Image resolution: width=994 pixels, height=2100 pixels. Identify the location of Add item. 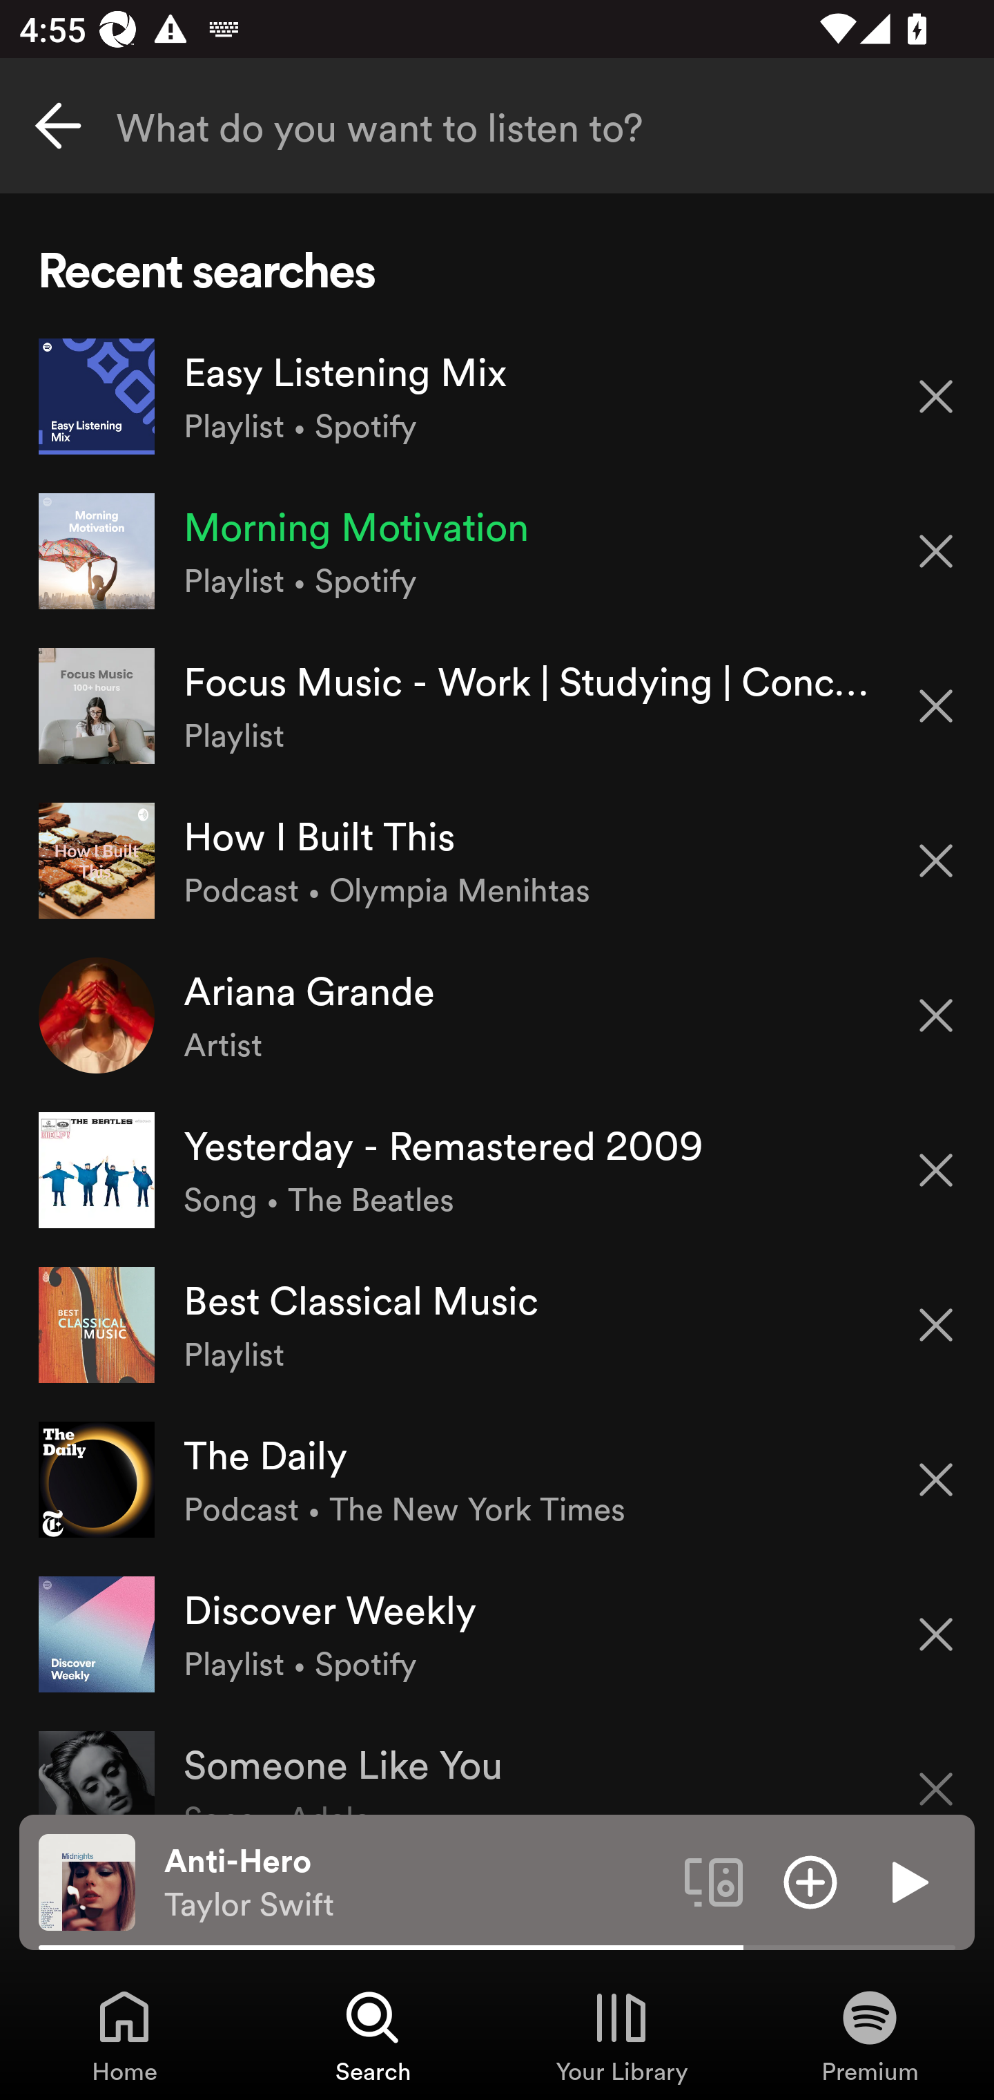
(810, 1881).